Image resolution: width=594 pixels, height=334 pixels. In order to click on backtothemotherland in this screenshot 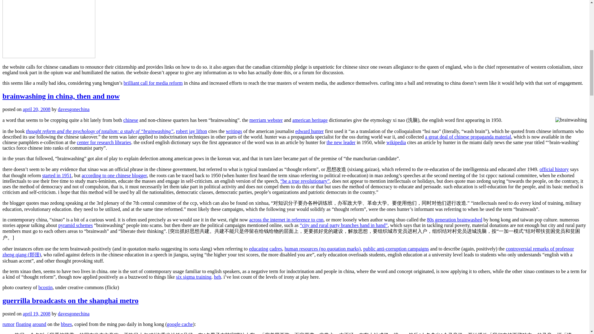, I will do `click(49, 29)`.